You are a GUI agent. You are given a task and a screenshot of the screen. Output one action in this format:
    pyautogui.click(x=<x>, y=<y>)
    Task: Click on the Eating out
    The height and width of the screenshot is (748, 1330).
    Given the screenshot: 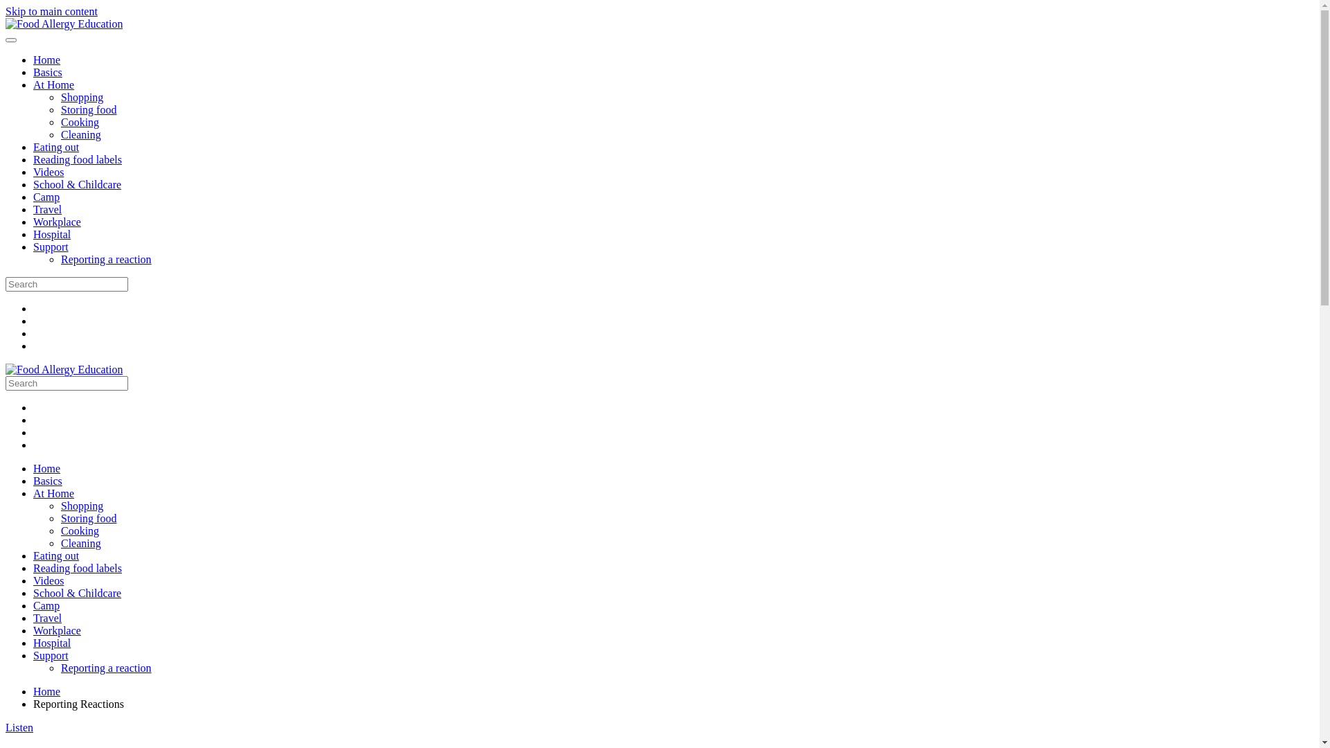 What is the action you would take?
    pyautogui.click(x=56, y=555)
    